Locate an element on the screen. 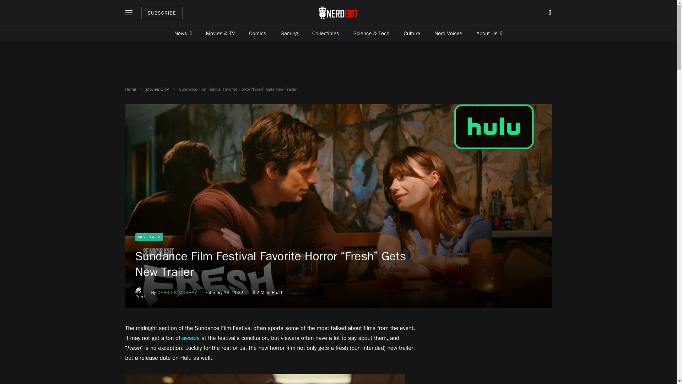 Image resolution: width=682 pixels, height=384 pixels. awards is located at coordinates (191, 338).